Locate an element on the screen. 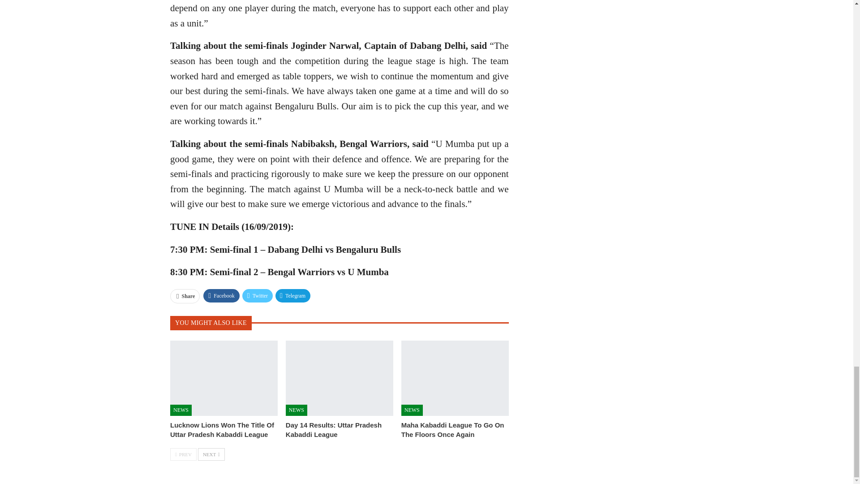 The width and height of the screenshot is (860, 484). Lucknow Lions Won The Title Of Uttar Pradesh Kabaddi League is located at coordinates (224, 378).